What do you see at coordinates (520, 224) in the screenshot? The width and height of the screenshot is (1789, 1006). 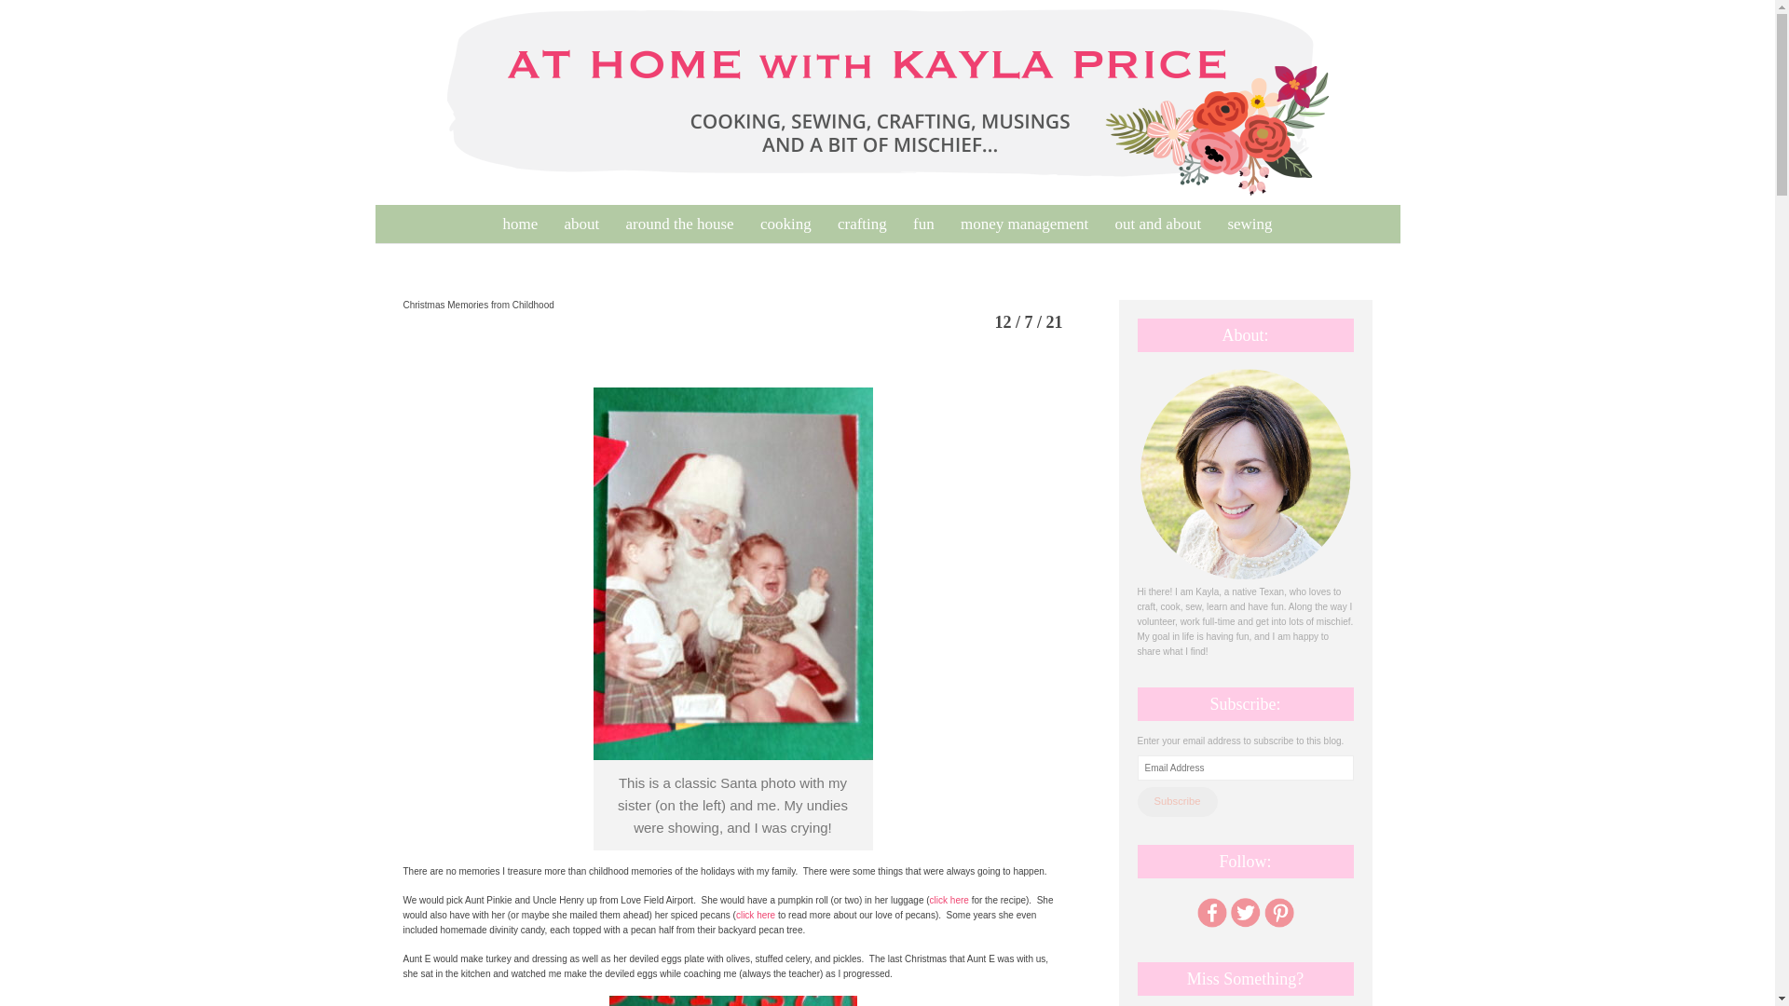 I see `home` at bounding box center [520, 224].